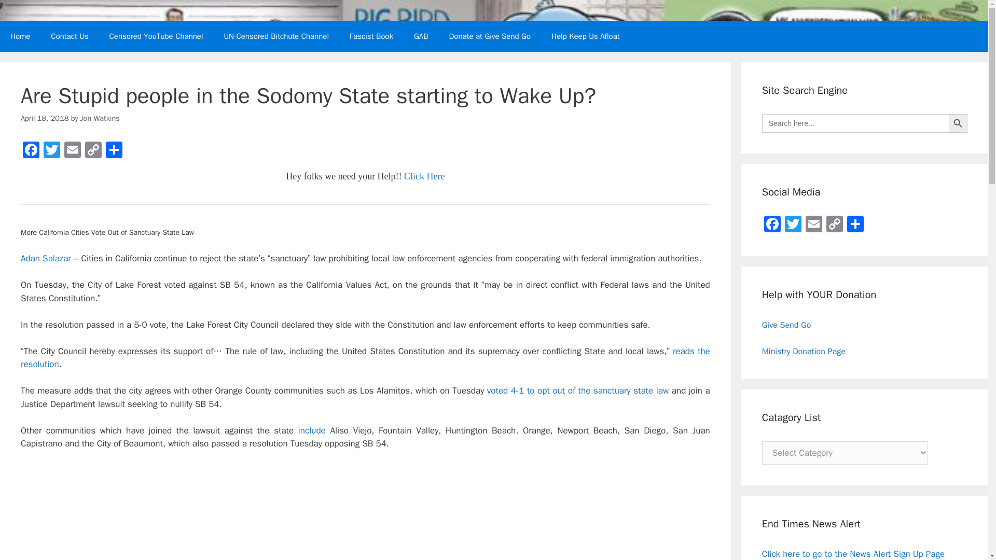  What do you see at coordinates (100, 118) in the screenshot?
I see `View all posts by Jon Watkins` at bounding box center [100, 118].